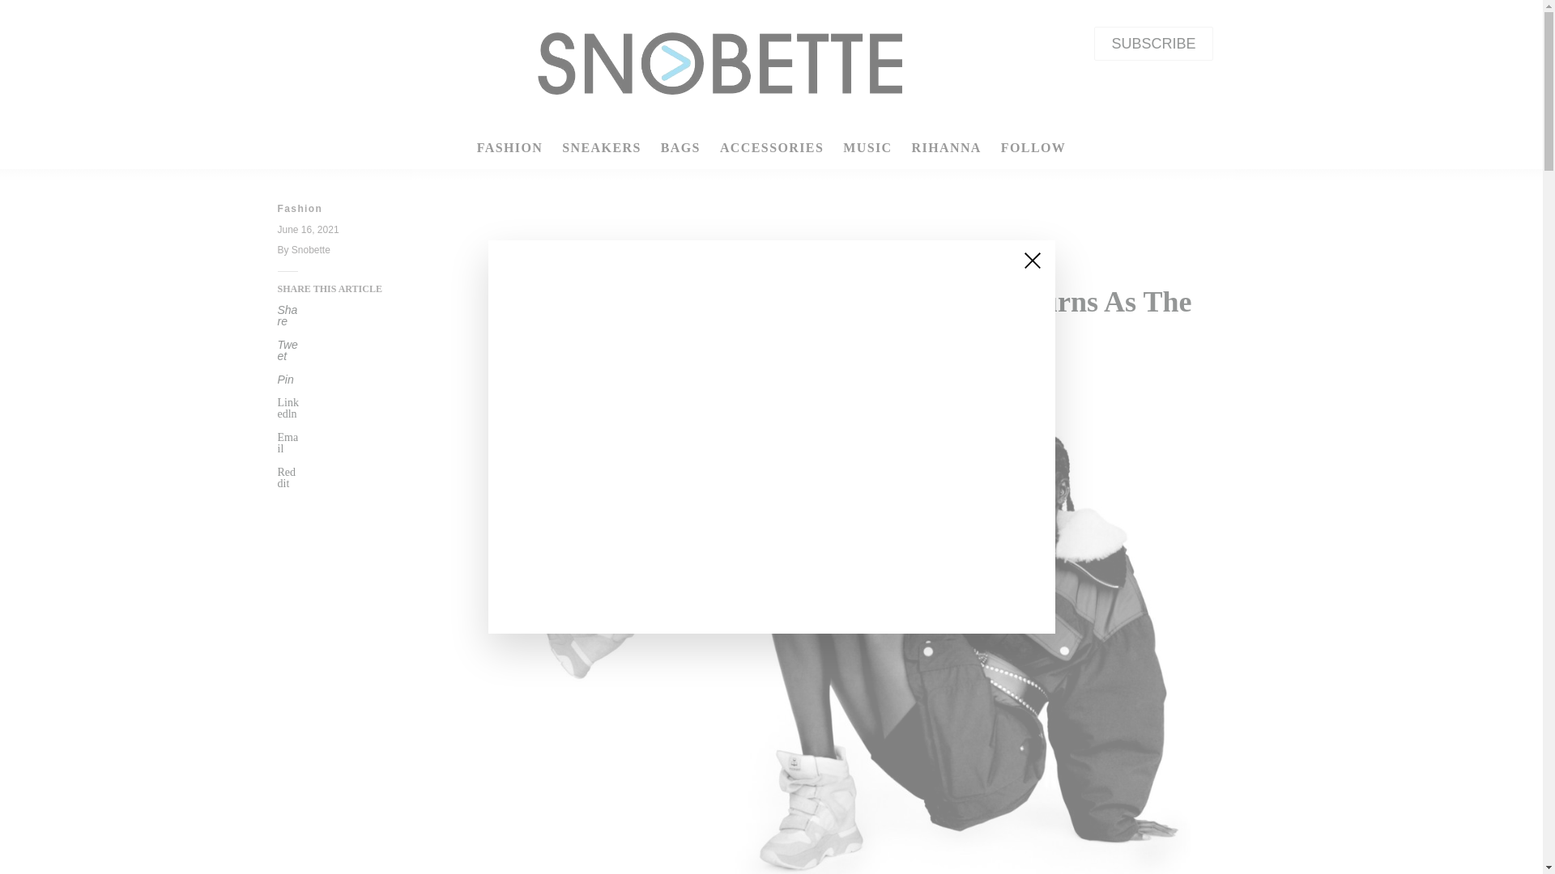  Describe the element at coordinates (1153, 44) in the screenshot. I see `SUBSCRIBE` at that location.